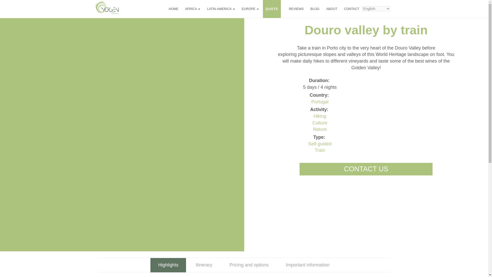 This screenshot has height=277, width=492. What do you see at coordinates (320, 123) in the screenshot?
I see `Culture` at bounding box center [320, 123].